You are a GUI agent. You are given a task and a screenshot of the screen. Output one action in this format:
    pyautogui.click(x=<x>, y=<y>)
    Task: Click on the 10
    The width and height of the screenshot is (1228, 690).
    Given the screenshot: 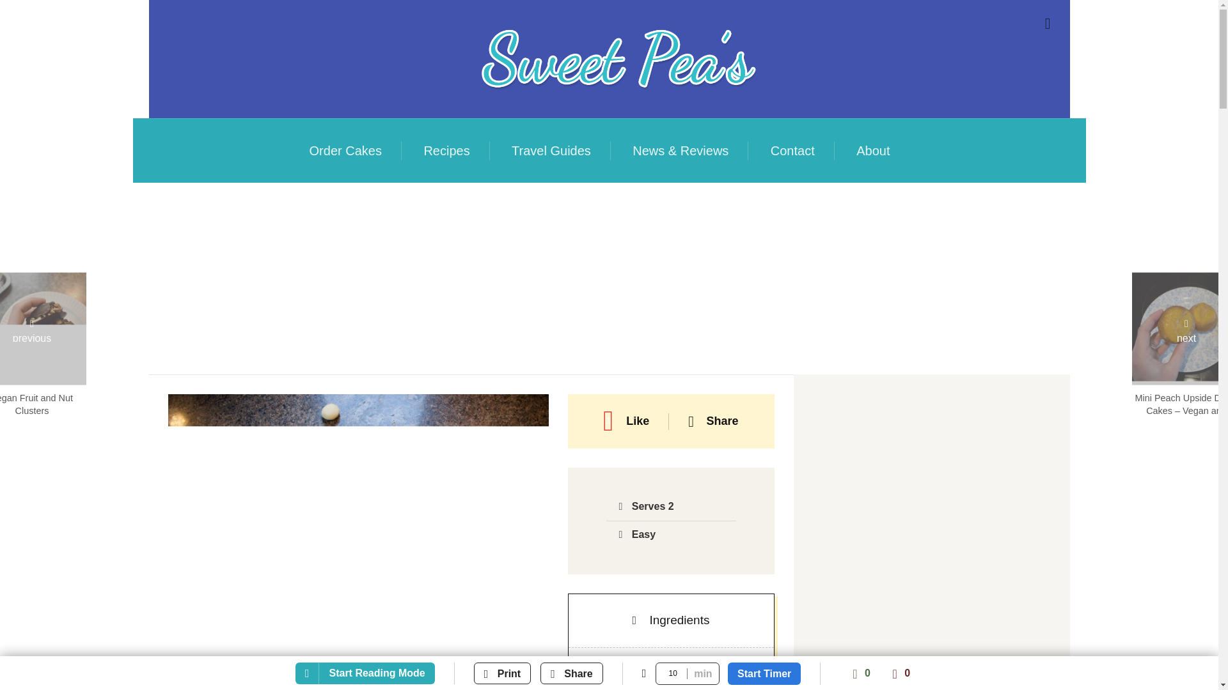 What is the action you would take?
    pyautogui.click(x=688, y=673)
    